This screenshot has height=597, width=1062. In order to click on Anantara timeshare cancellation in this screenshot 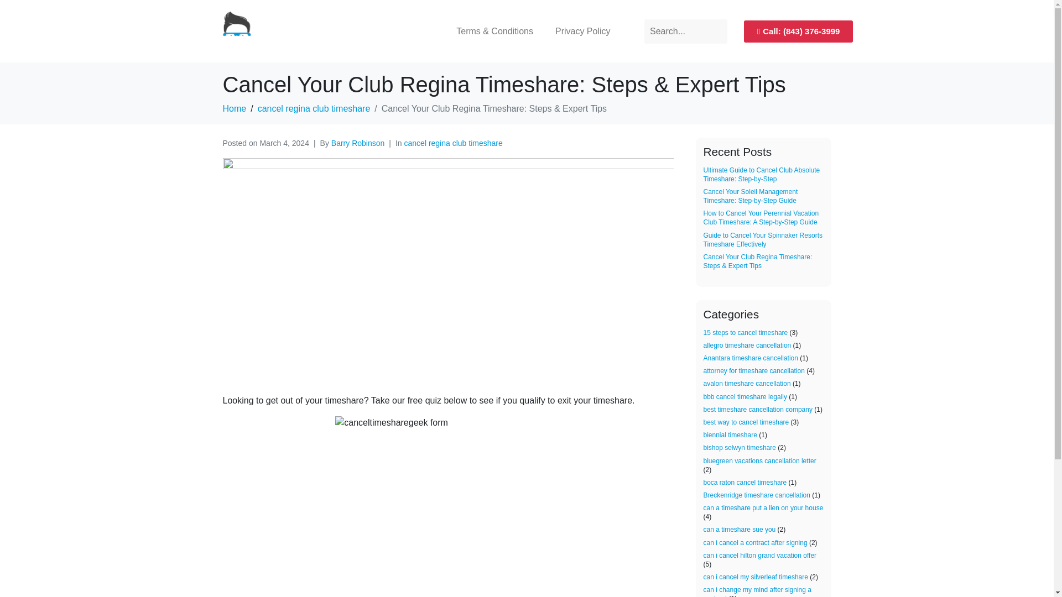, I will do `click(751, 358)`.